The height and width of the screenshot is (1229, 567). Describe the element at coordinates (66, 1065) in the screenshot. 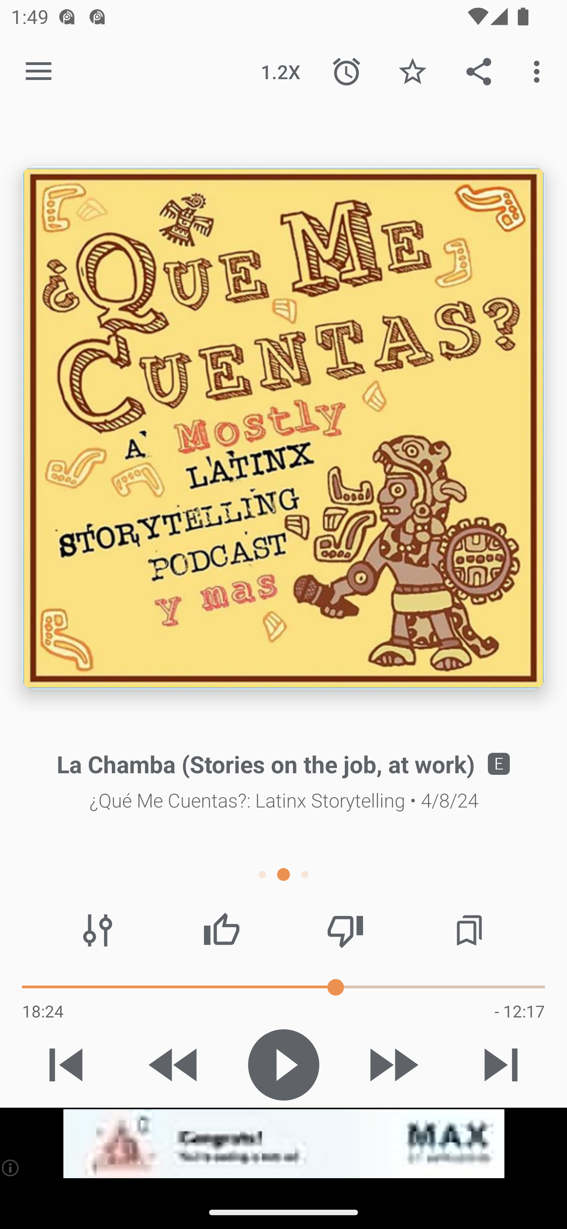

I see `Previous track` at that location.